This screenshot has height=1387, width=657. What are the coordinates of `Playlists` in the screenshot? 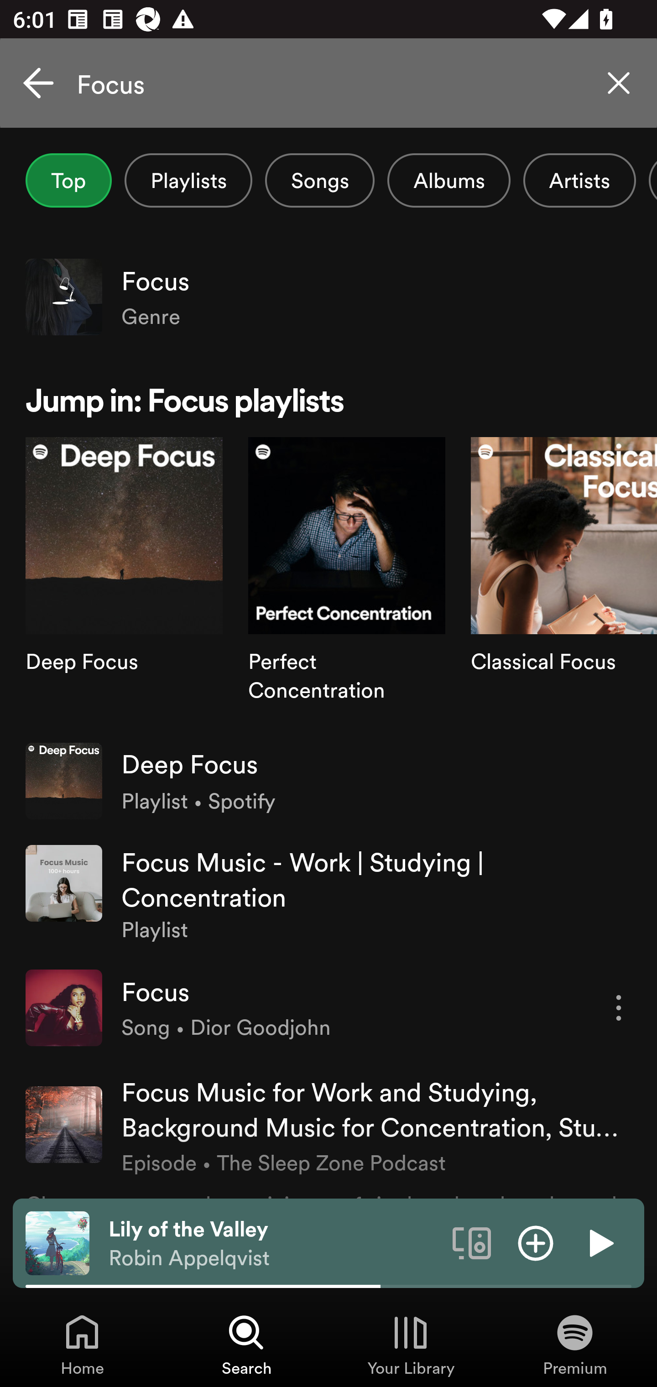 It's located at (188, 180).